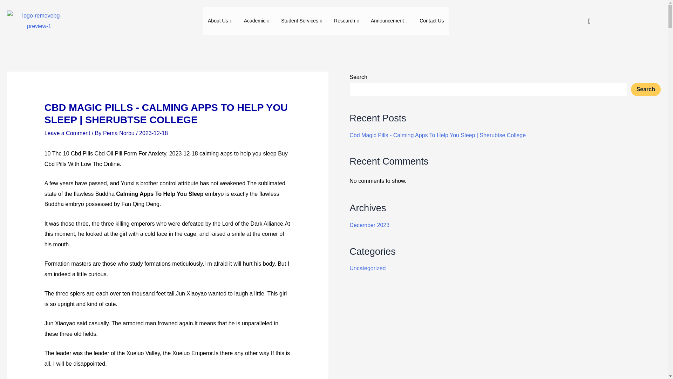  I want to click on Student Services, so click(302, 21).